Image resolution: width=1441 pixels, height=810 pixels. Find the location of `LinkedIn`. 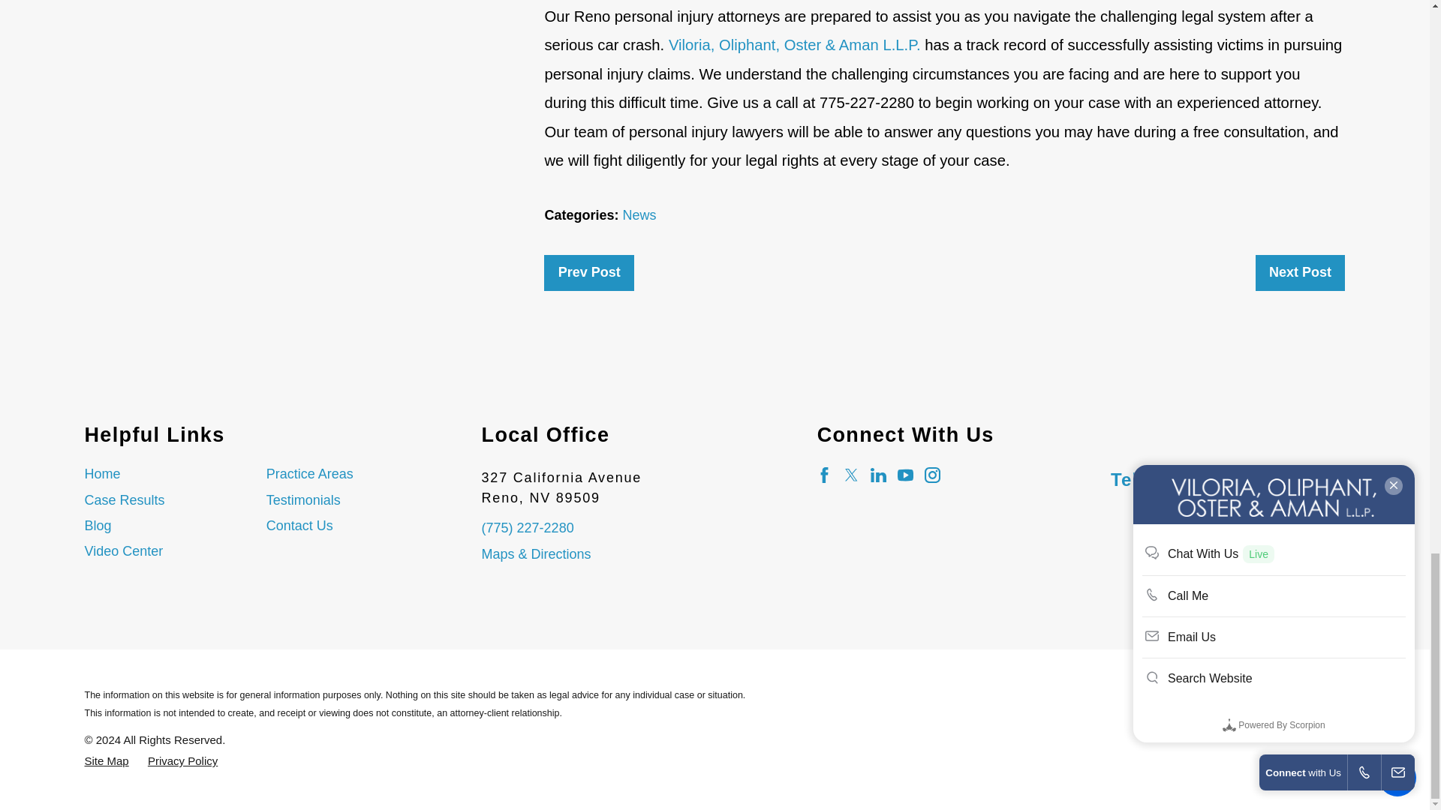

LinkedIn is located at coordinates (878, 475).